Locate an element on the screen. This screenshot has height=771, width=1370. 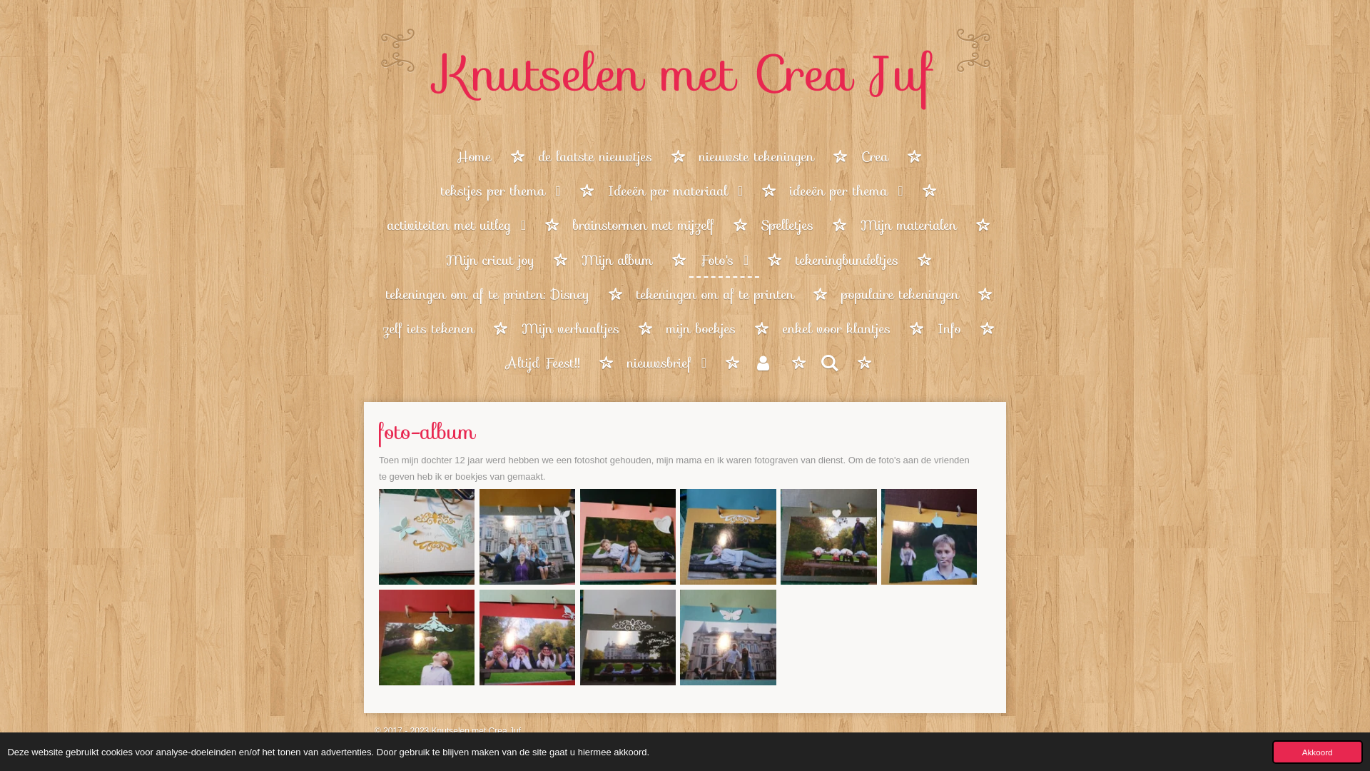
activiteiten met uitleg is located at coordinates (457, 226).